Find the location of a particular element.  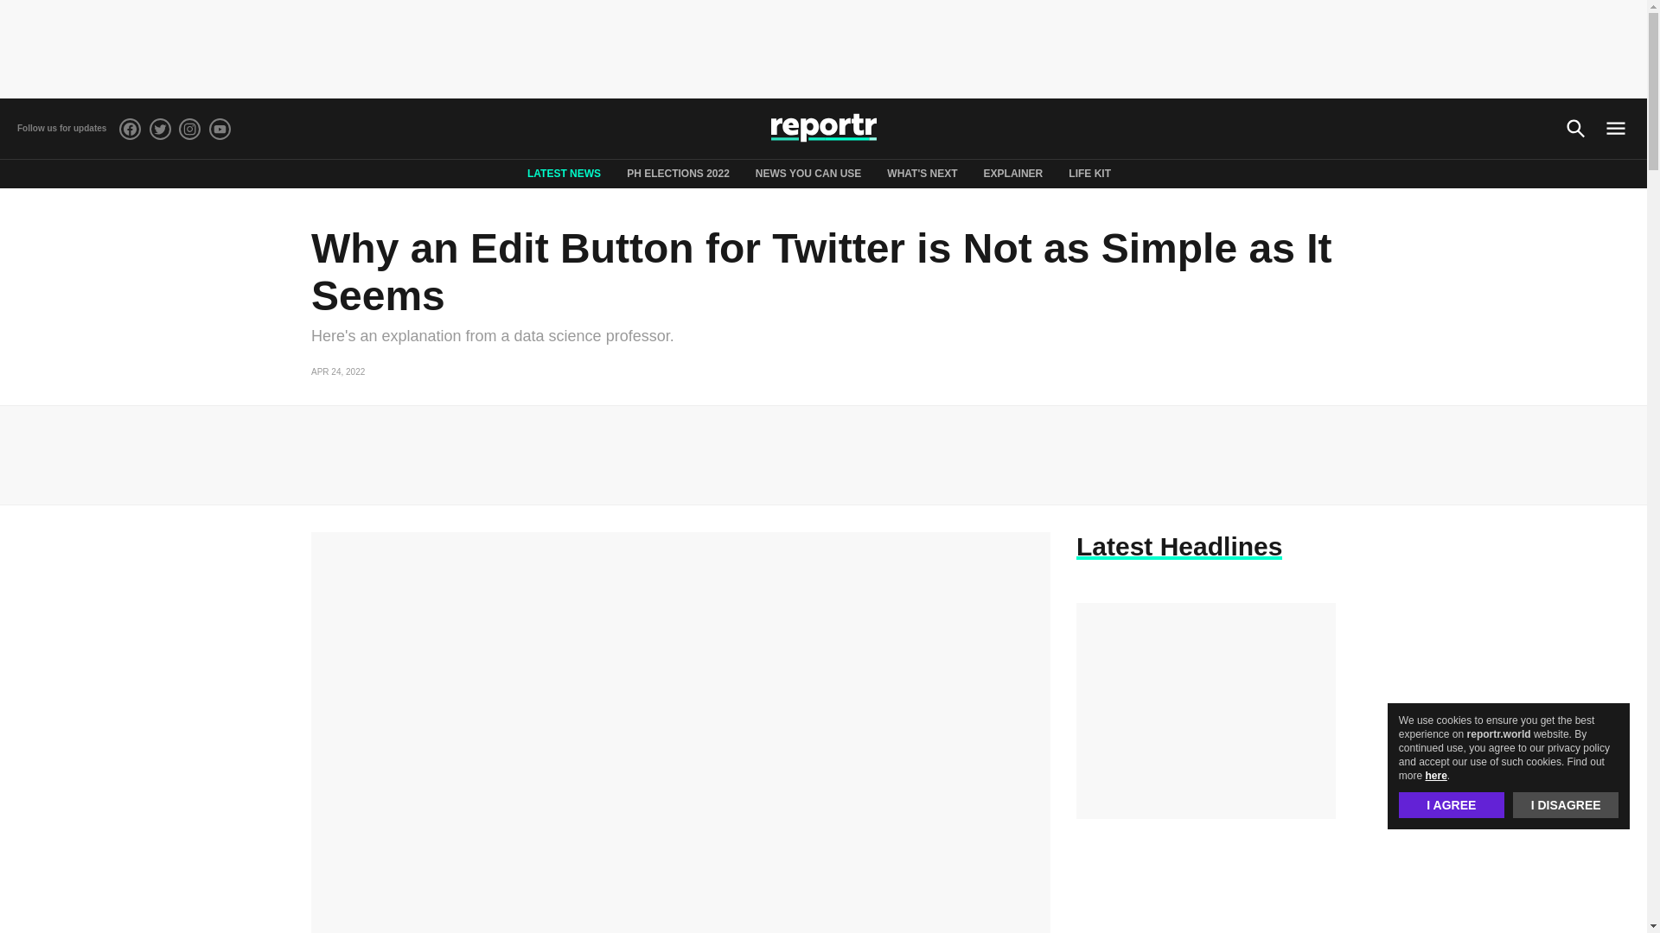

EXPLAINER is located at coordinates (1013, 174).